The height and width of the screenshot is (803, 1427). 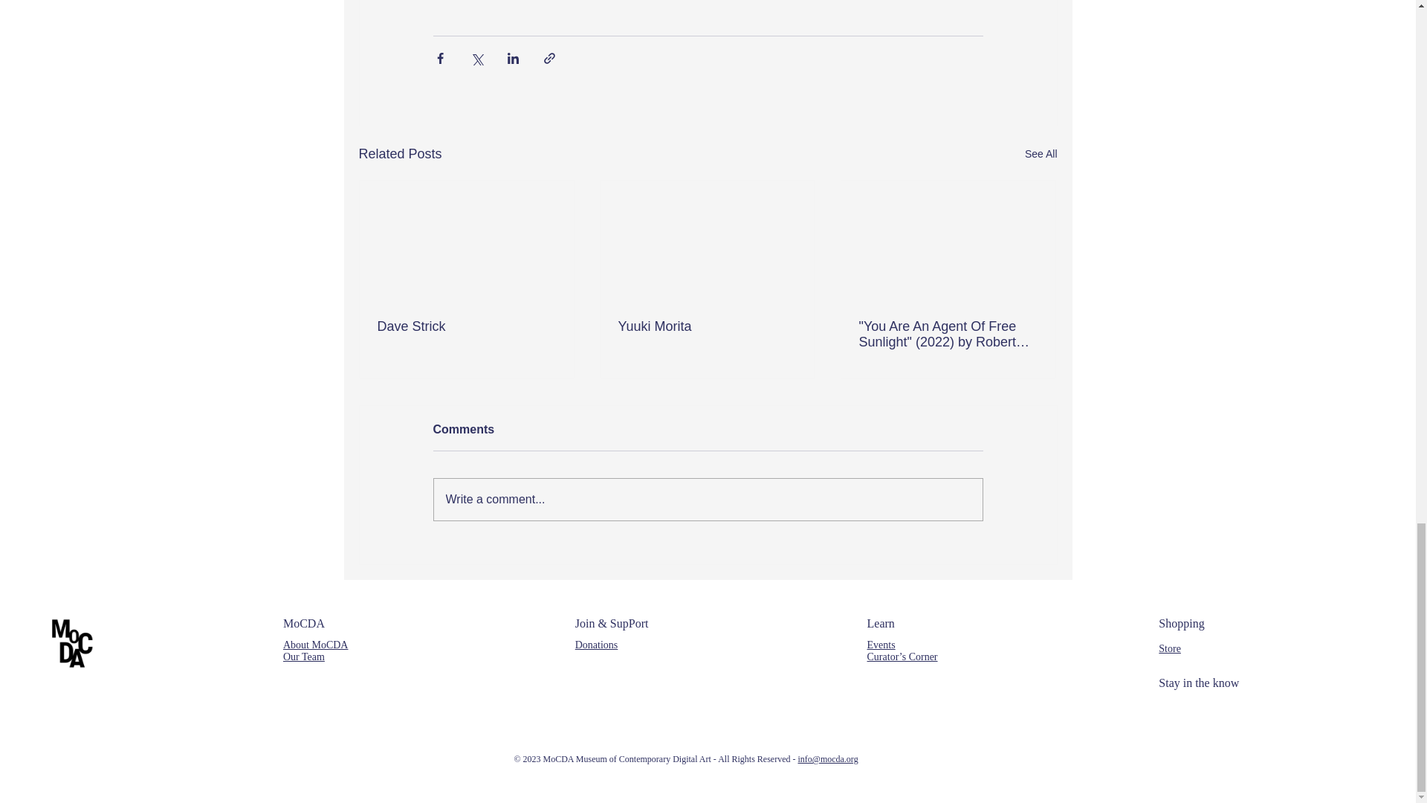 I want to click on Write a comment..., so click(x=708, y=499).